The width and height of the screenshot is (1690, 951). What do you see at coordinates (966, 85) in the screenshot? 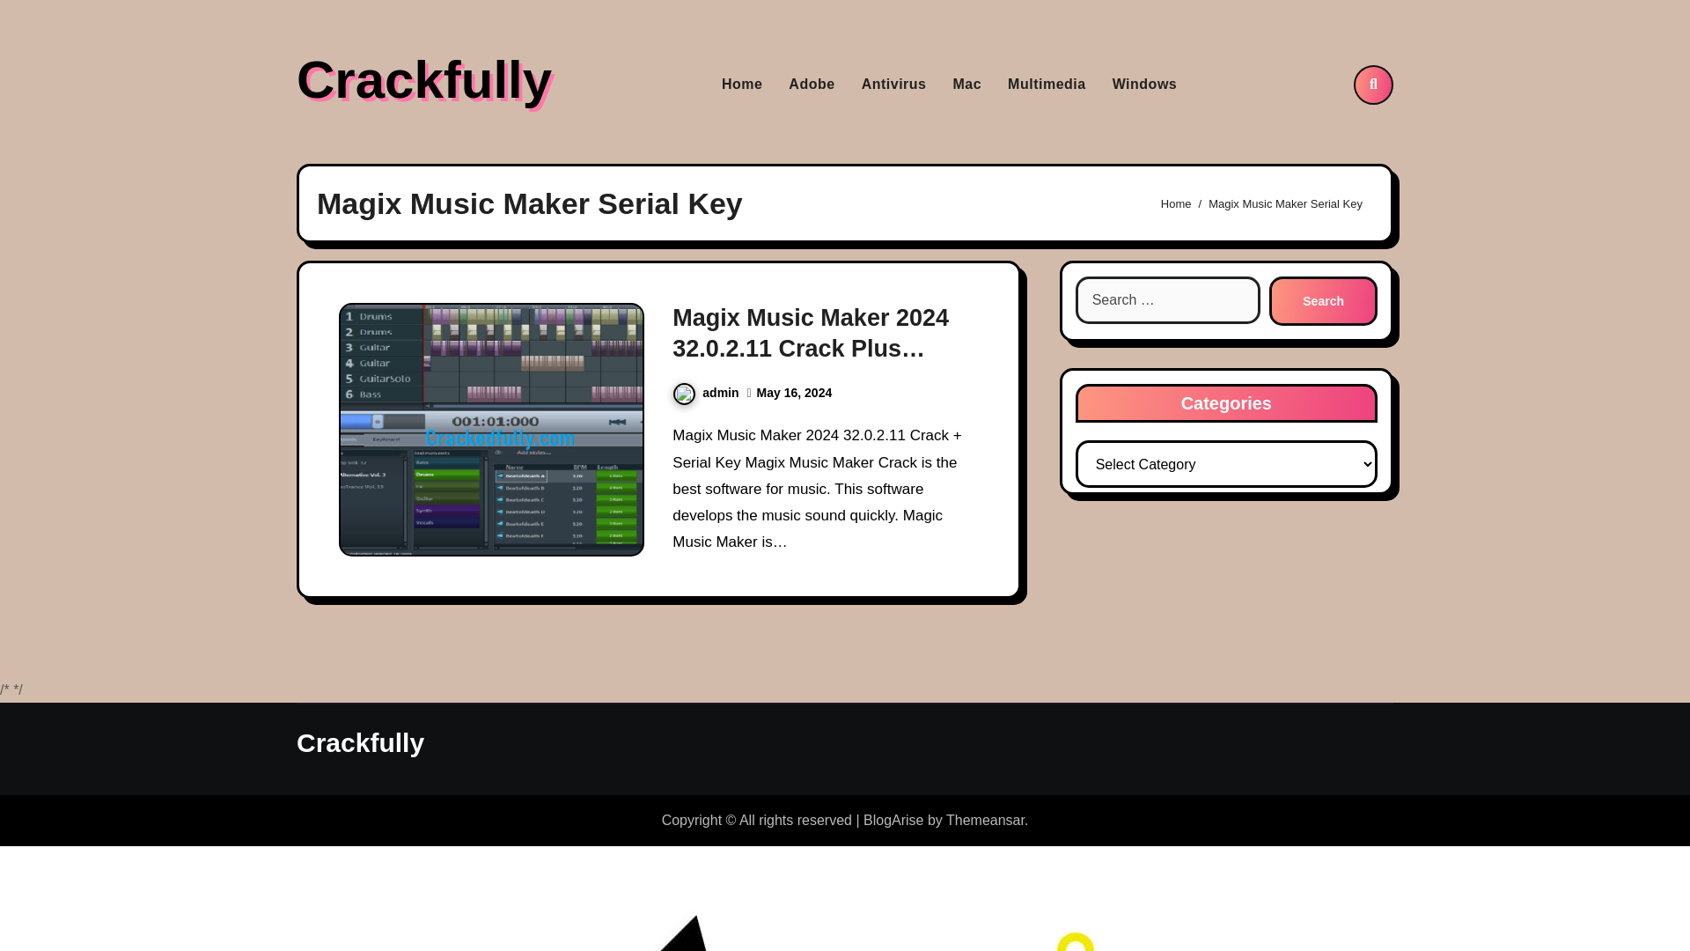
I see `Mac` at bounding box center [966, 85].